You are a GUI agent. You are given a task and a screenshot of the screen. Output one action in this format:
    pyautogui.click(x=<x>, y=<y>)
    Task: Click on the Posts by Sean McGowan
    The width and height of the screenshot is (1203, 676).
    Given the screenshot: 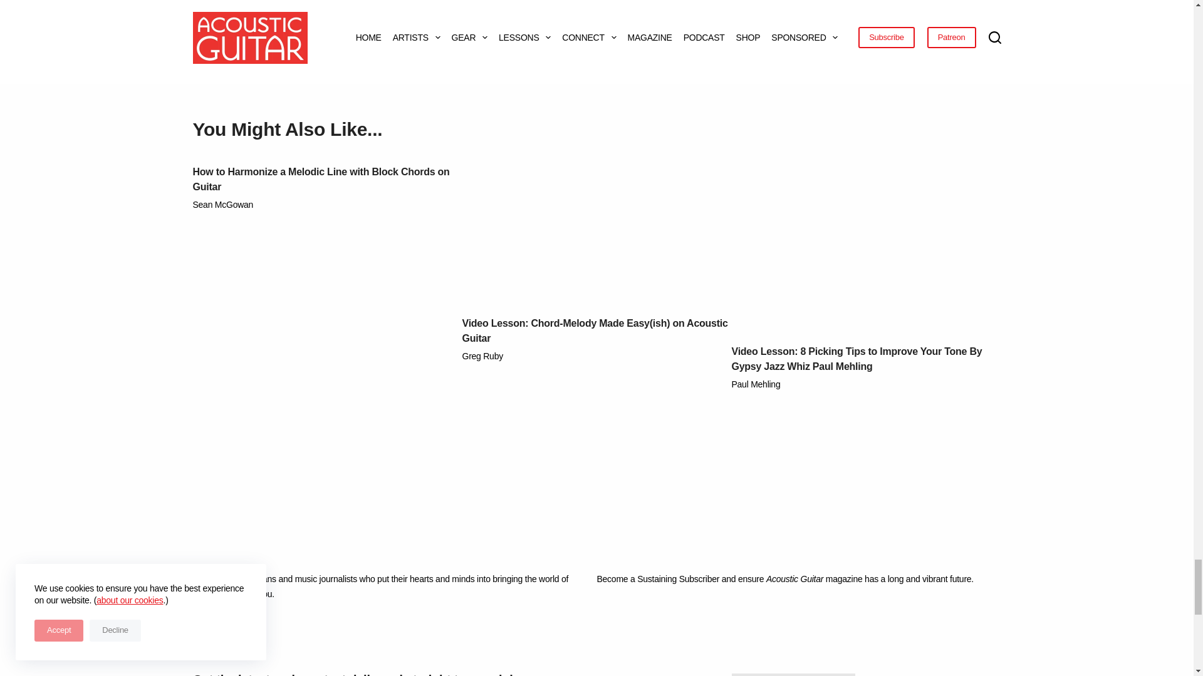 What is the action you would take?
    pyautogui.click(x=223, y=204)
    